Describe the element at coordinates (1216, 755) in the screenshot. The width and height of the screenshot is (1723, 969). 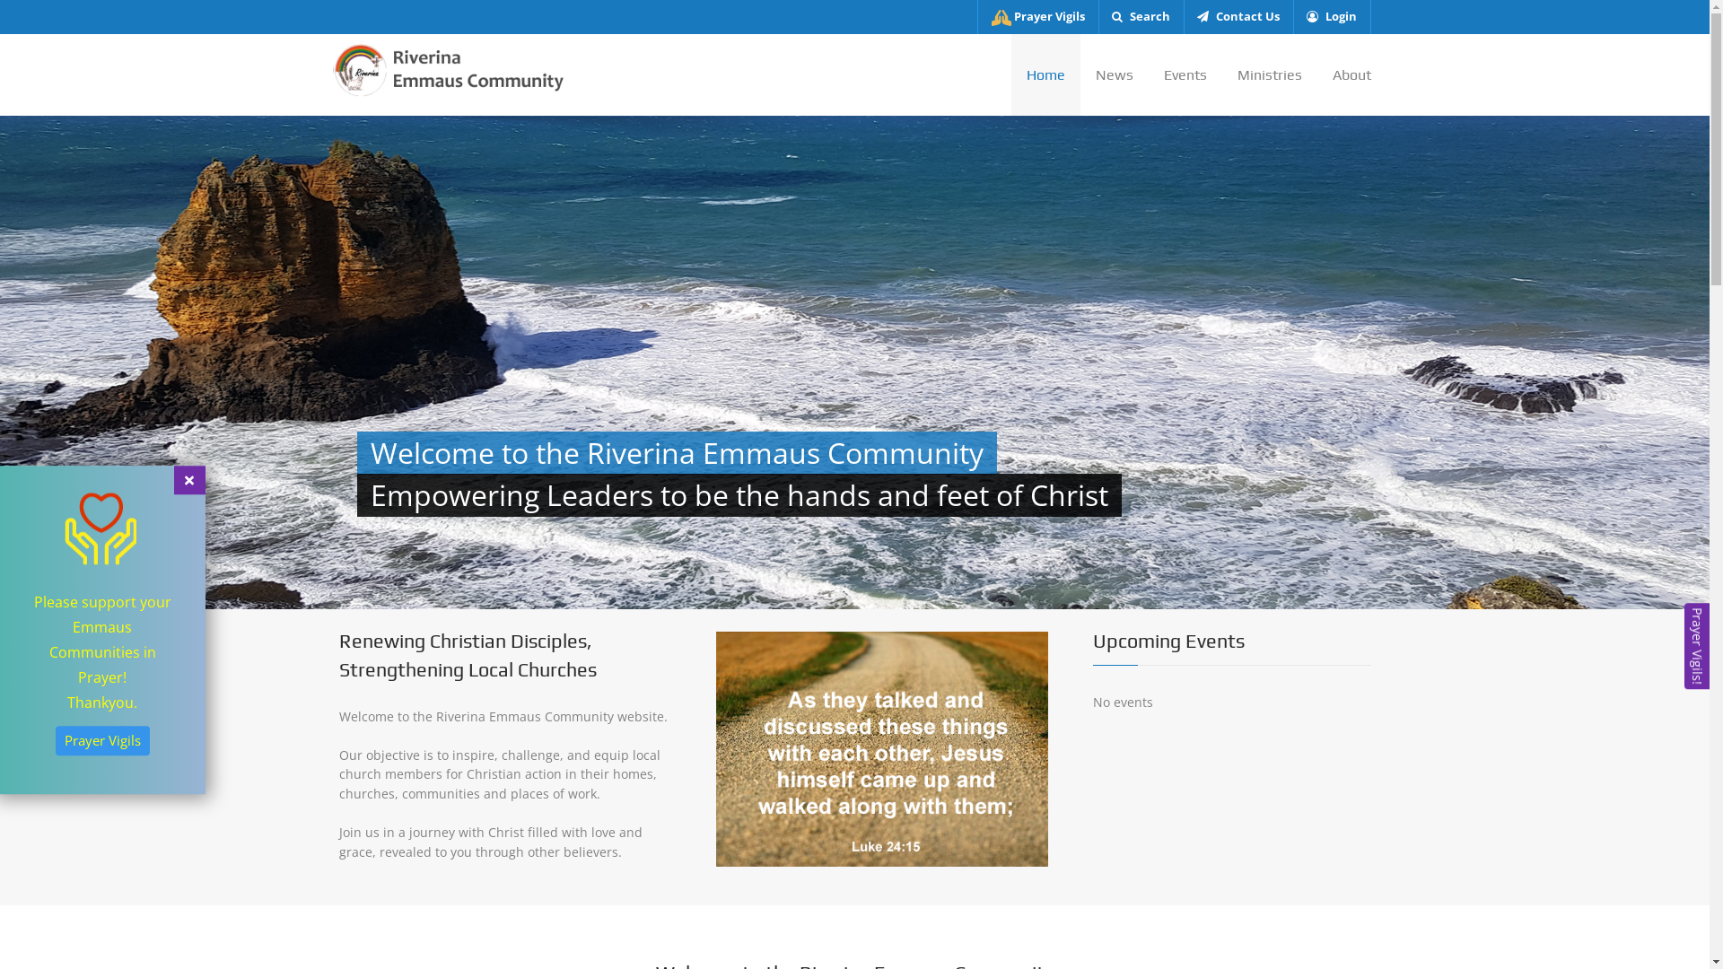
I see `Privacy Policy` at that location.